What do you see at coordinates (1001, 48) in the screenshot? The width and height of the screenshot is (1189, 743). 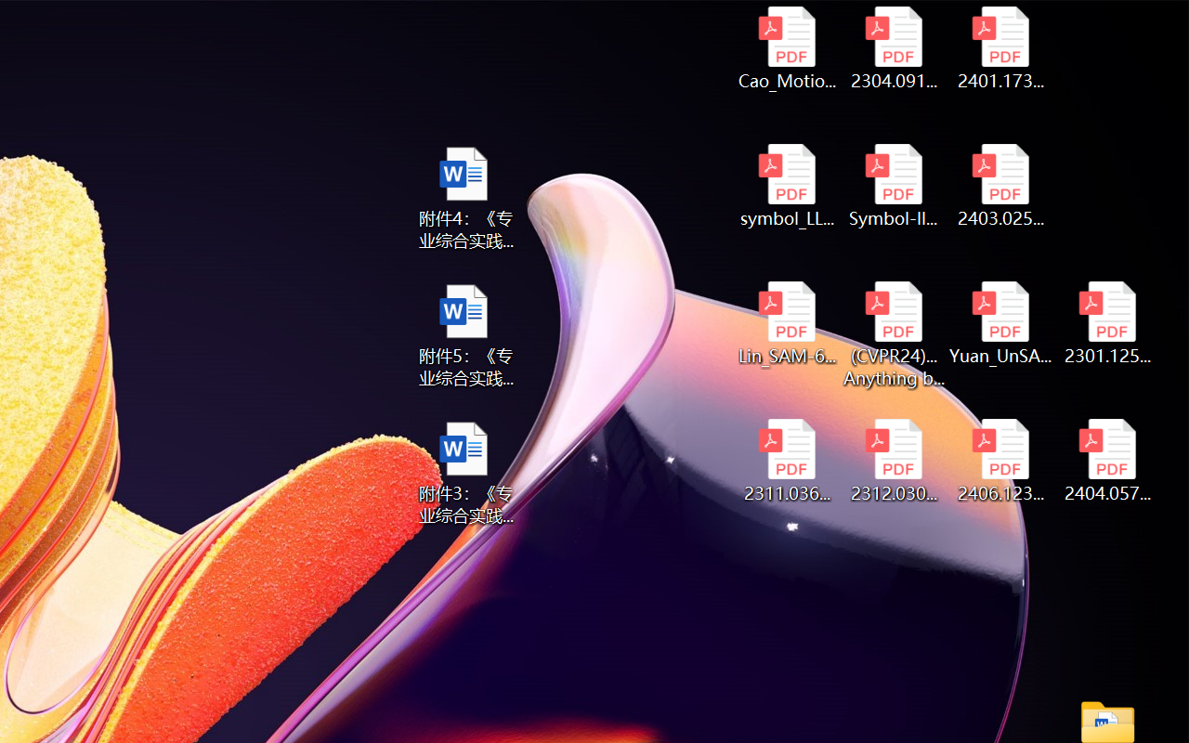 I see `2401.17399v1.pdf` at bounding box center [1001, 48].